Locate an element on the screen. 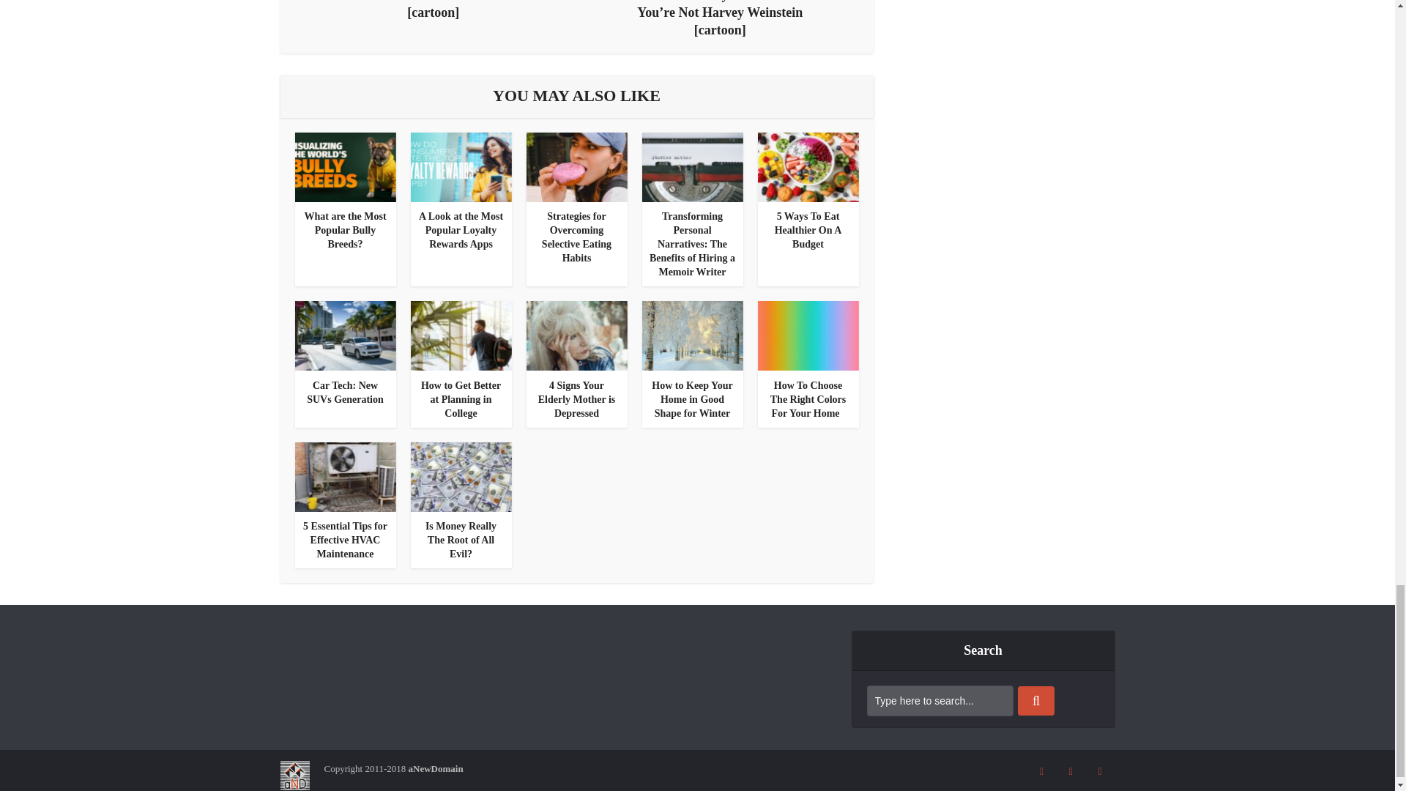  4 Signs Your Elderly Mother is Depressed is located at coordinates (576, 335).